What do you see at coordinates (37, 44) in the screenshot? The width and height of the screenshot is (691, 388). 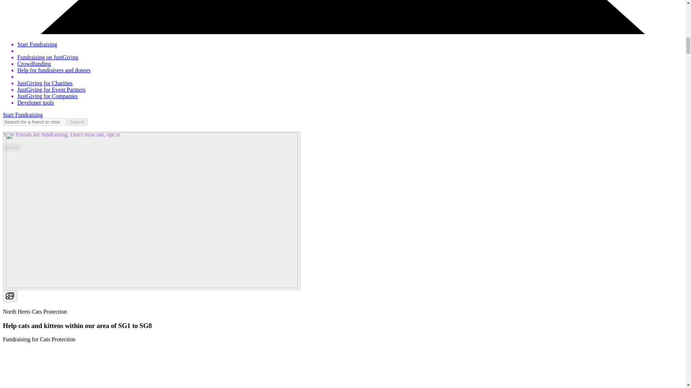 I see `Start Fundraising` at bounding box center [37, 44].